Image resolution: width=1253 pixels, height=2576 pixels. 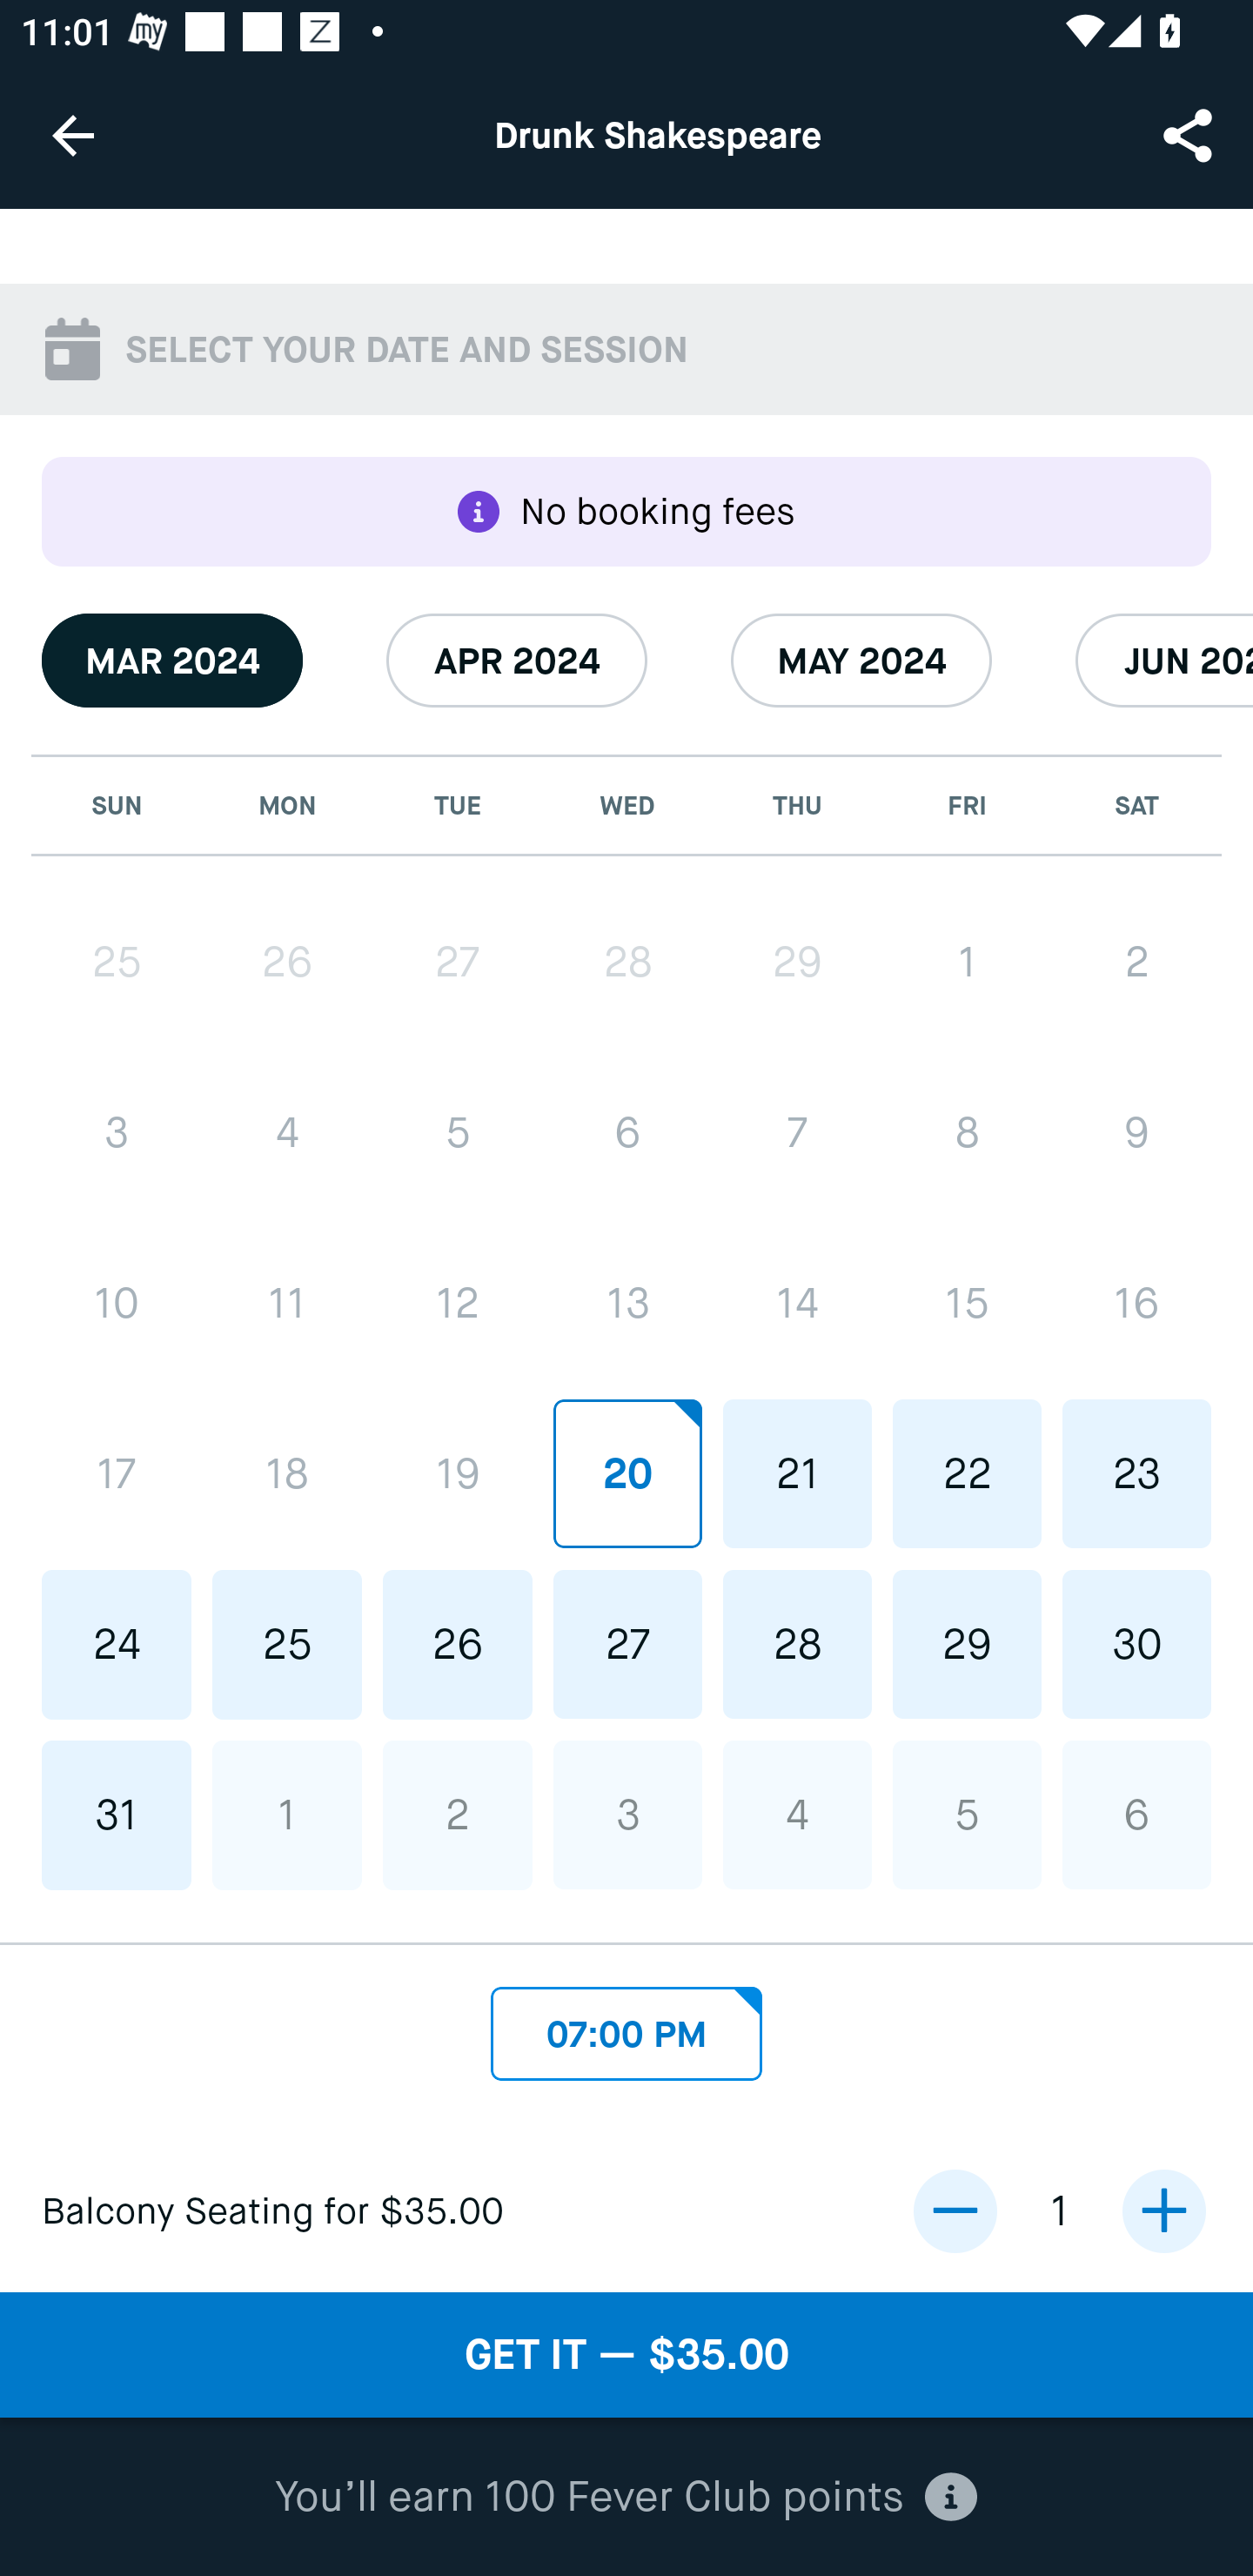 What do you see at coordinates (626, 2355) in the screenshot?
I see `GET IT — $35.00` at bounding box center [626, 2355].